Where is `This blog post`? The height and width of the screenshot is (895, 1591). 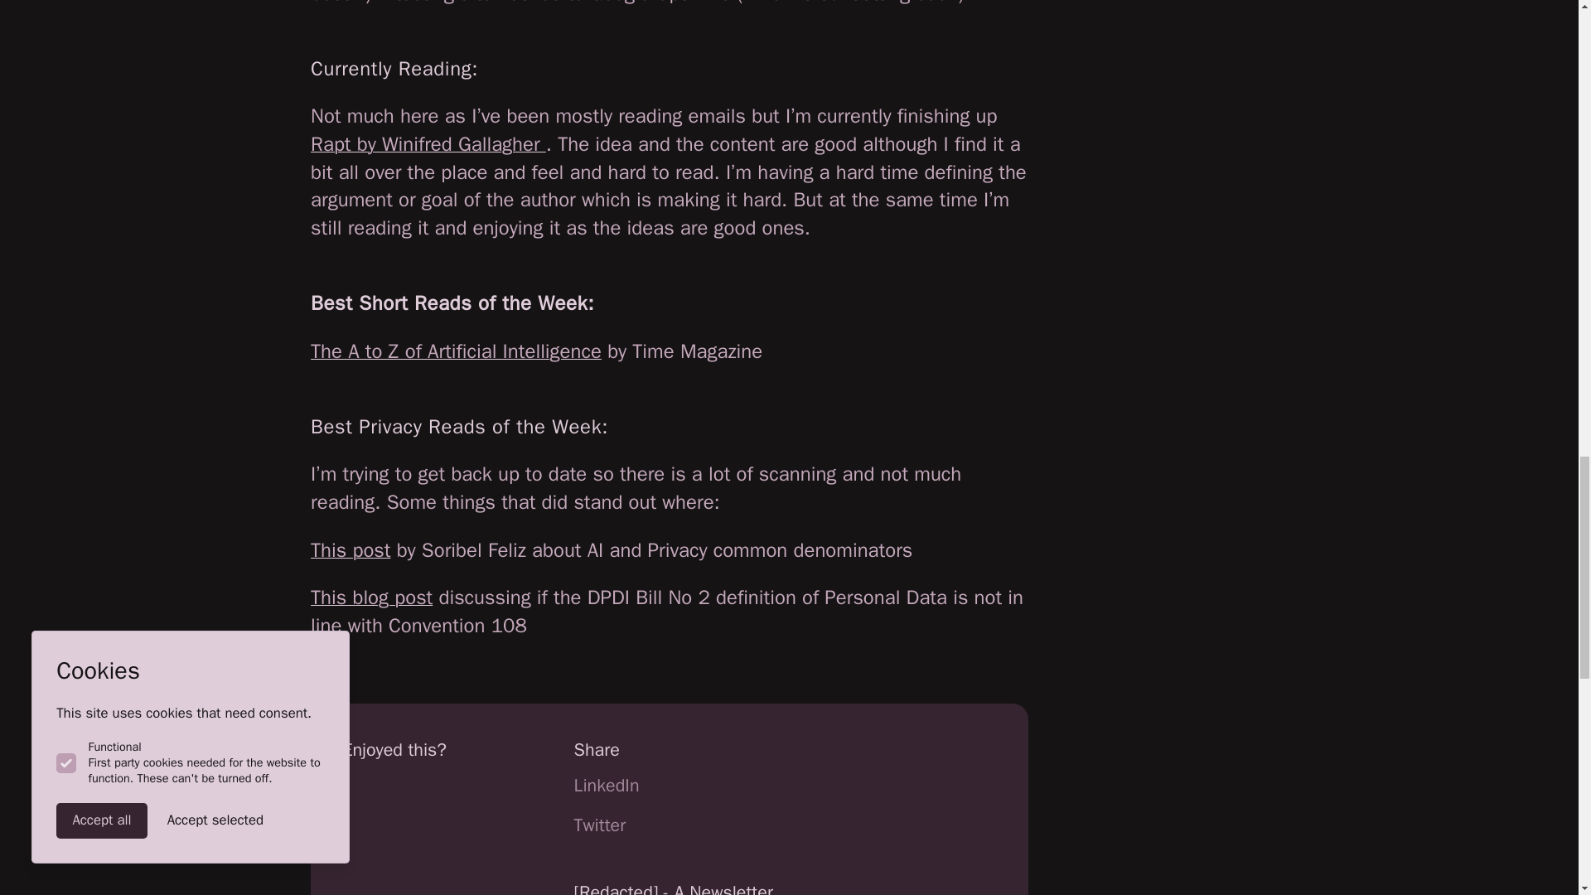 This blog post is located at coordinates (371, 597).